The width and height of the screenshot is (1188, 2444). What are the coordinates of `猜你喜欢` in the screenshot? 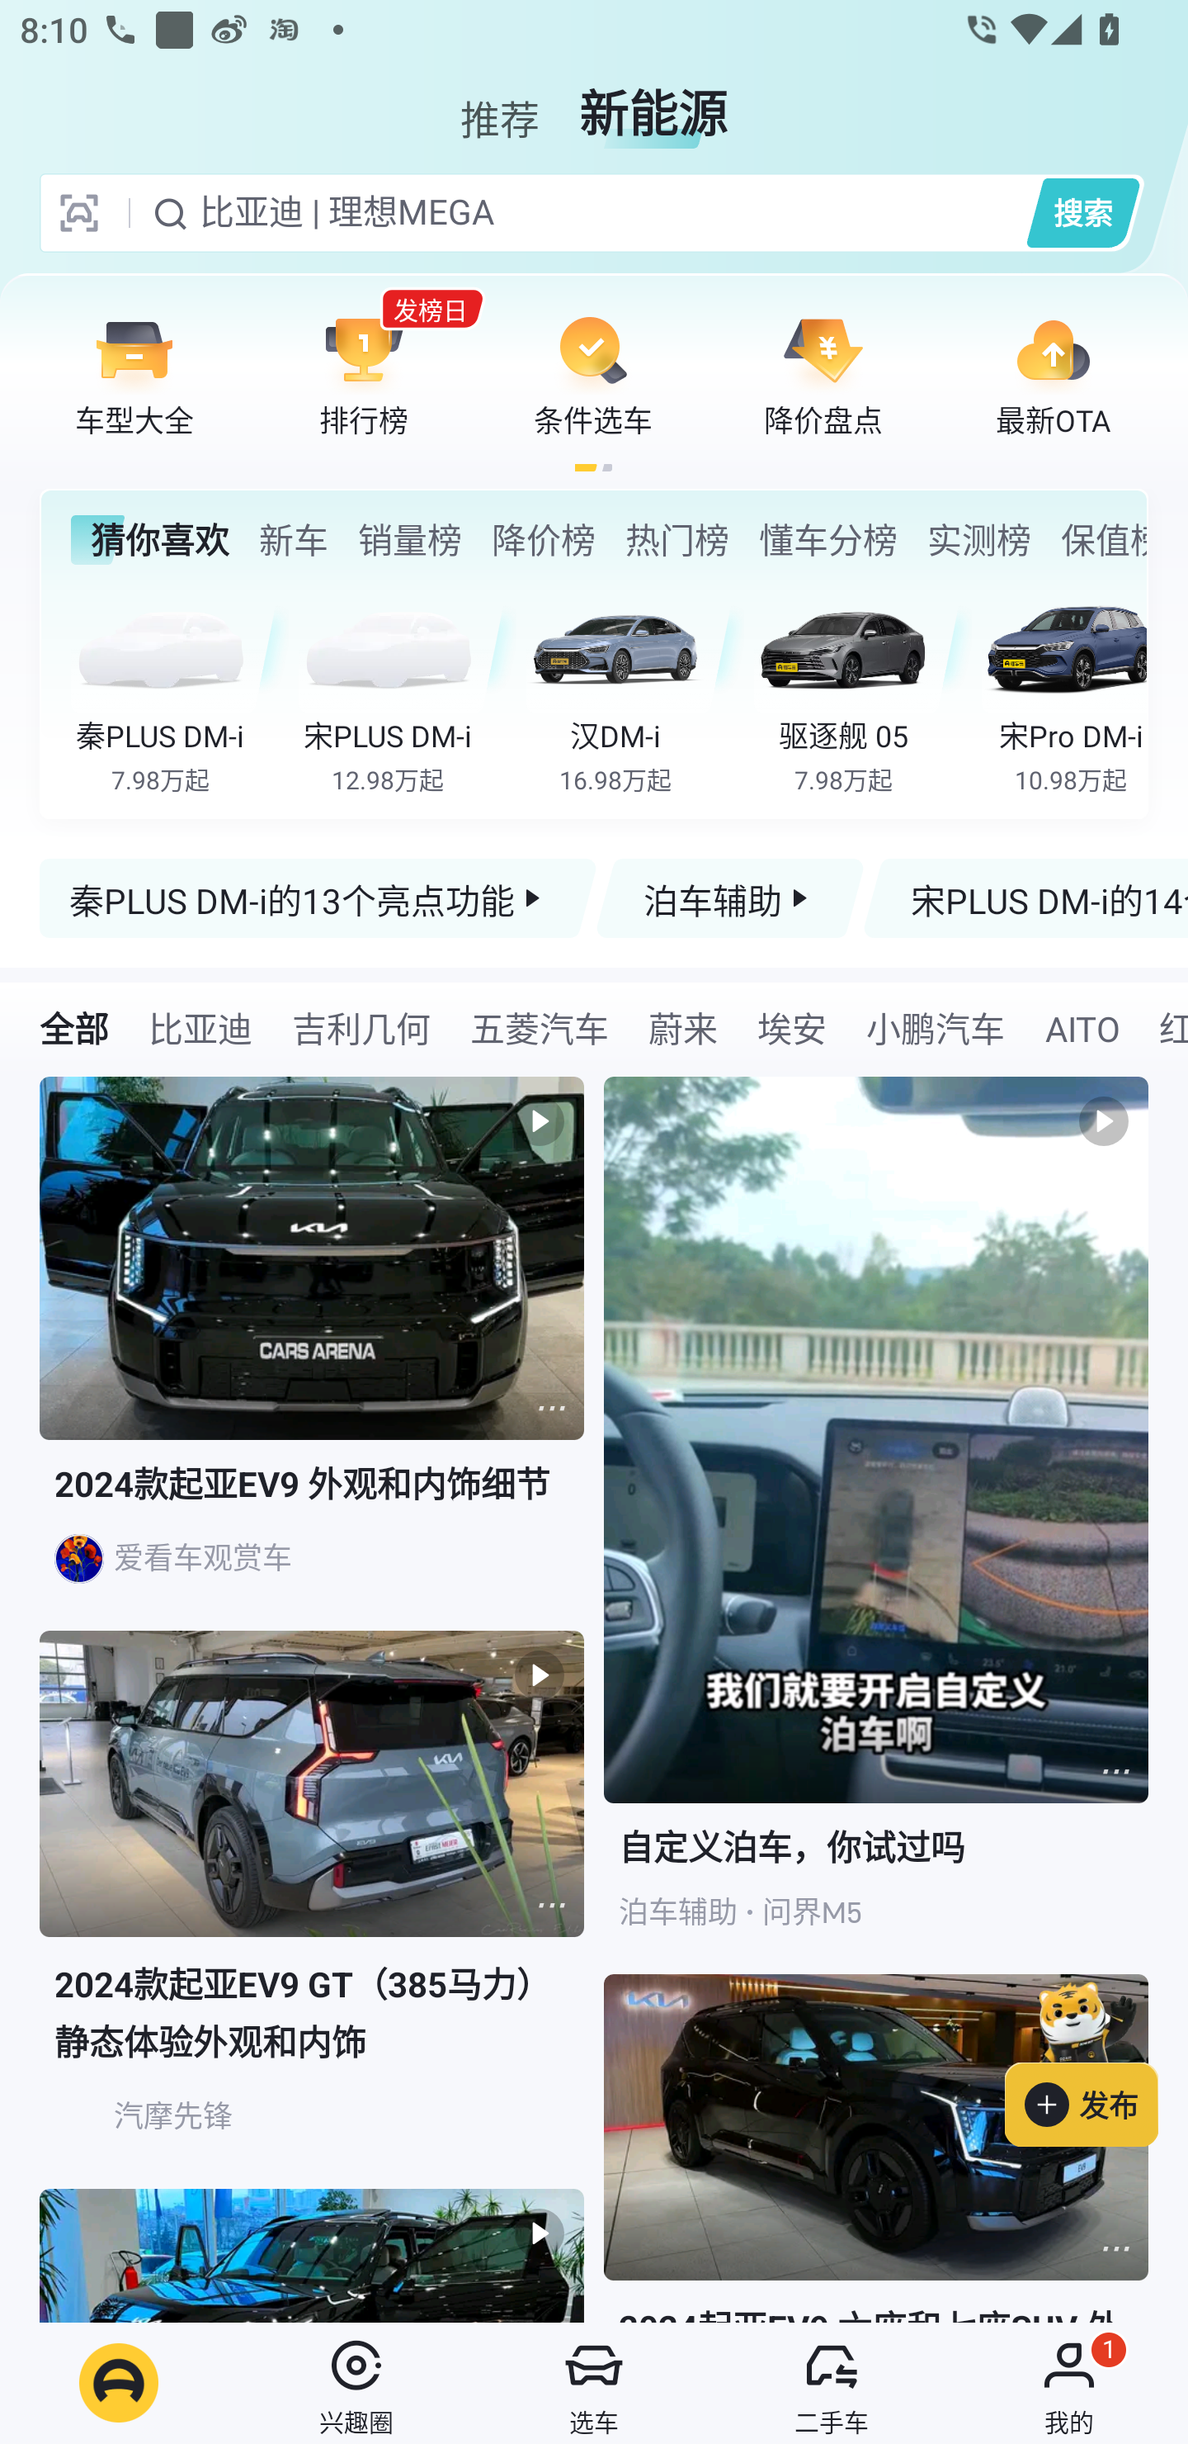 It's located at (150, 540).